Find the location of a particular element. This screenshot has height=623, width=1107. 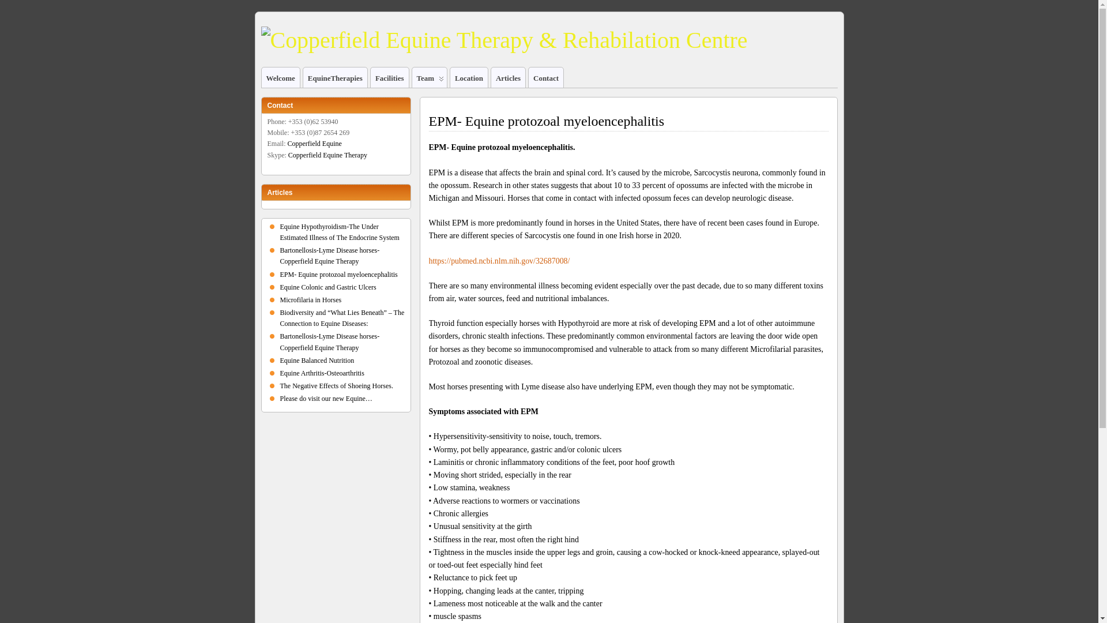

Equine Arthritis-Osteoarthritis is located at coordinates (322, 373).